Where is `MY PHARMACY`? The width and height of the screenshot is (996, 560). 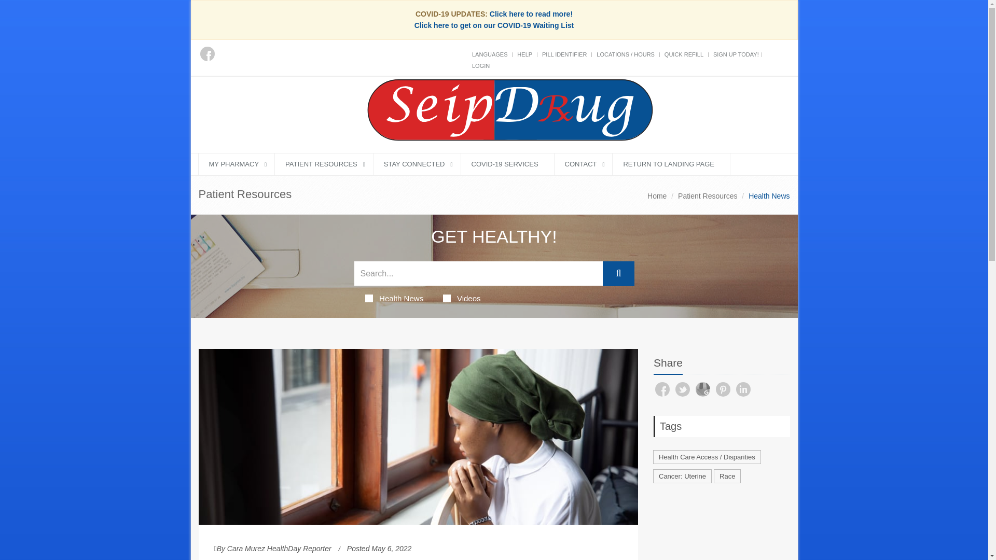 MY PHARMACY is located at coordinates (237, 164).